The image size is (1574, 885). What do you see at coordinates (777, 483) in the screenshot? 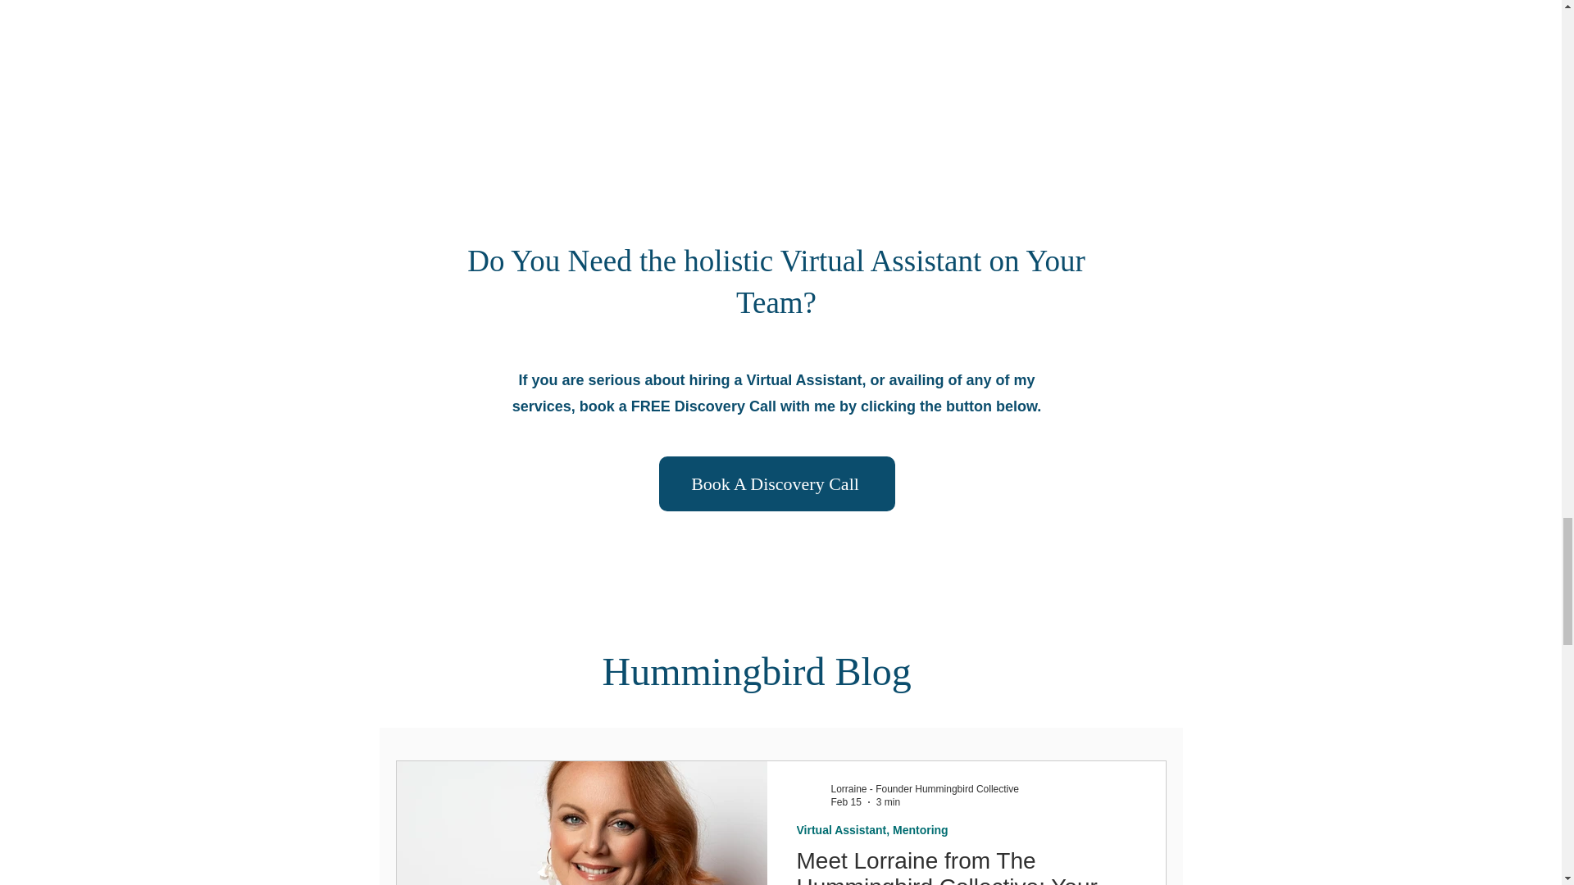
I see `Book A Discovery Call` at bounding box center [777, 483].